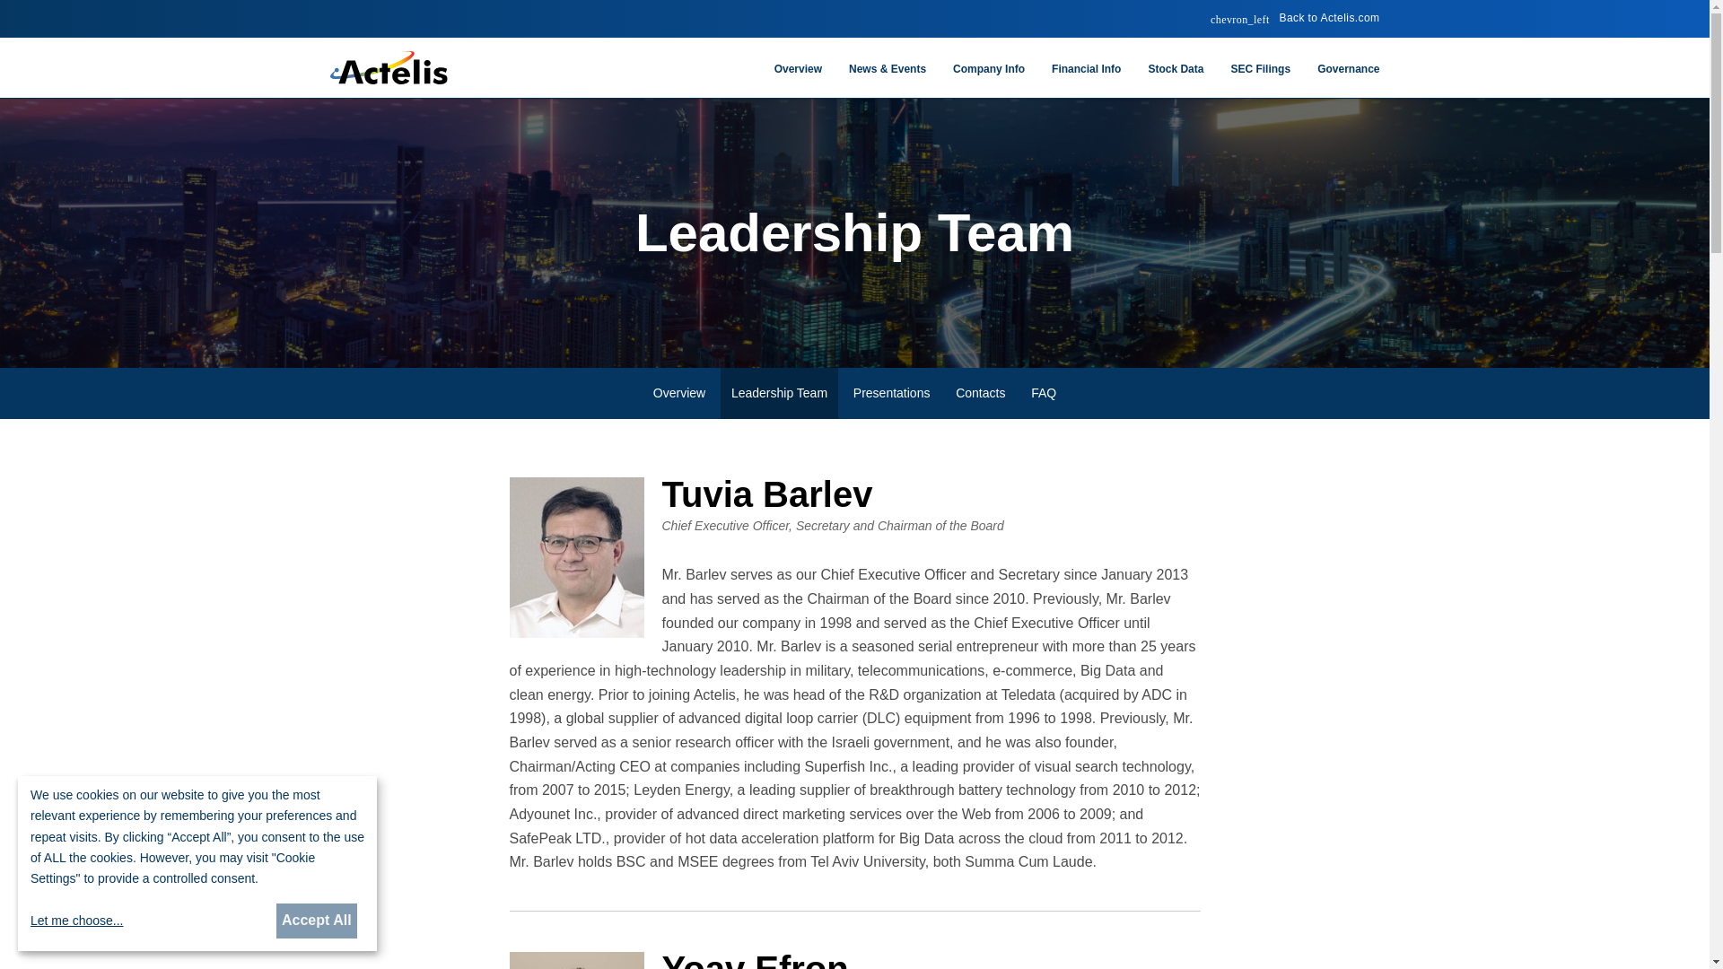 The height and width of the screenshot is (969, 1723). I want to click on Opens in a new window, so click(1295, 18).